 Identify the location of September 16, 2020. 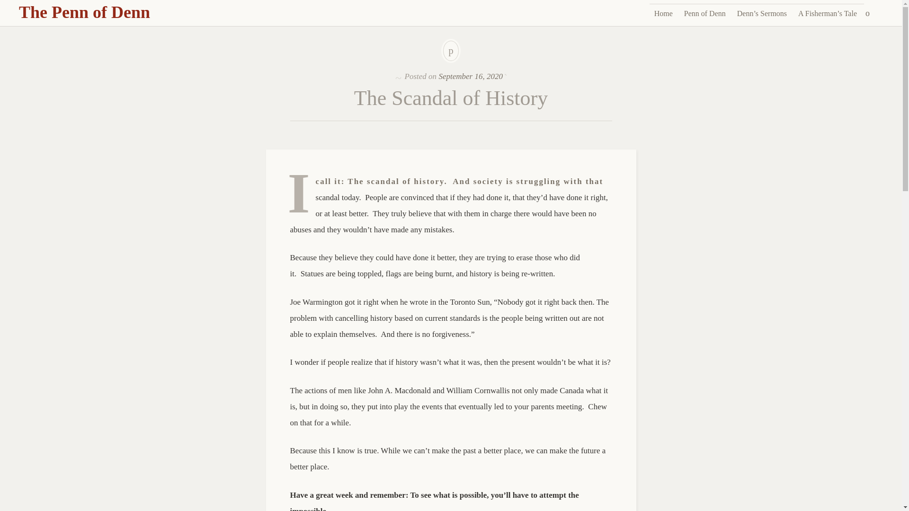
(470, 76).